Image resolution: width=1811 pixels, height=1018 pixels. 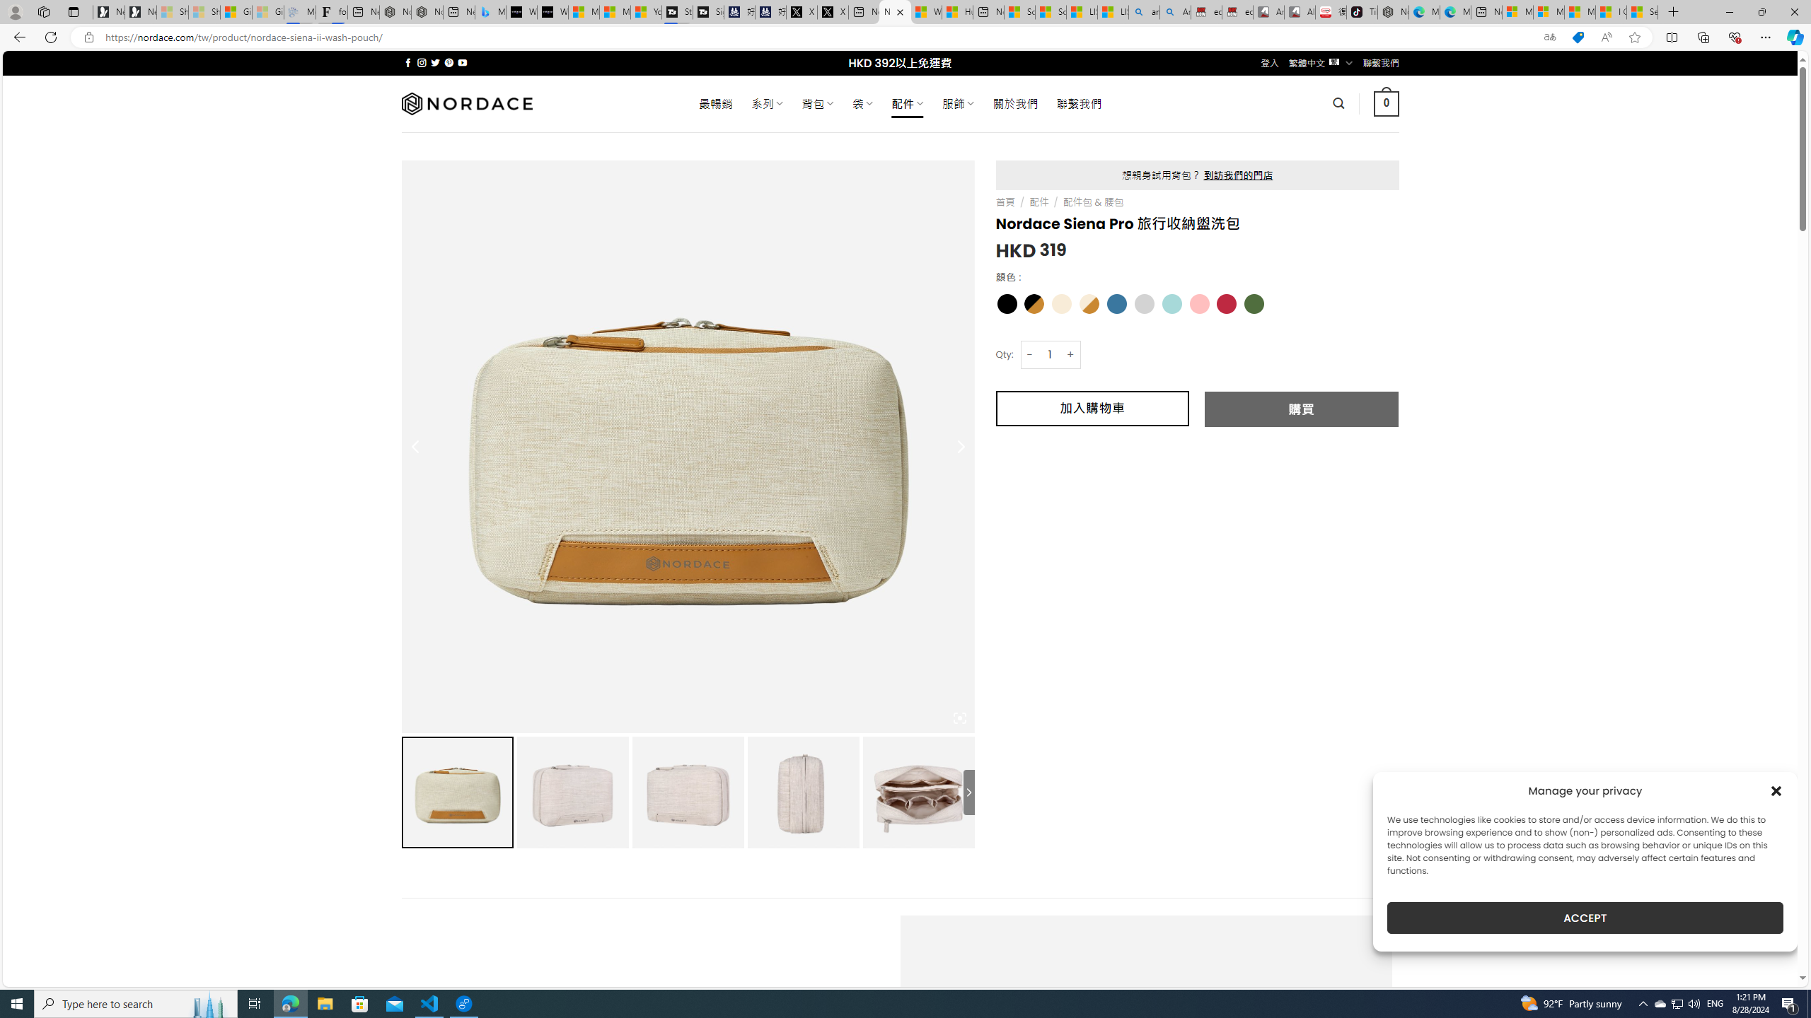 What do you see at coordinates (1392, 12) in the screenshot?
I see `Nordace - Best Sellers` at bounding box center [1392, 12].